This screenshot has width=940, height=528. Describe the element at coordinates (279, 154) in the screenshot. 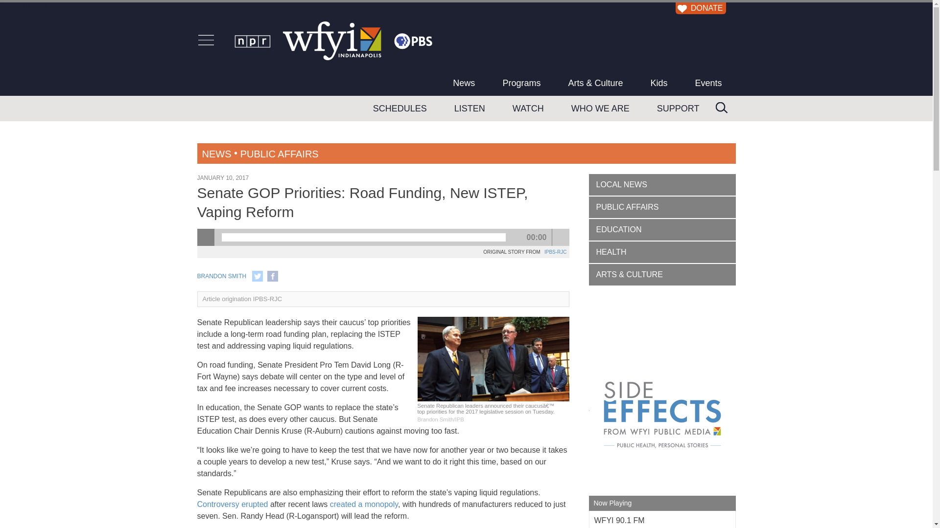

I see `PUBLIC AFFAIRS` at that location.